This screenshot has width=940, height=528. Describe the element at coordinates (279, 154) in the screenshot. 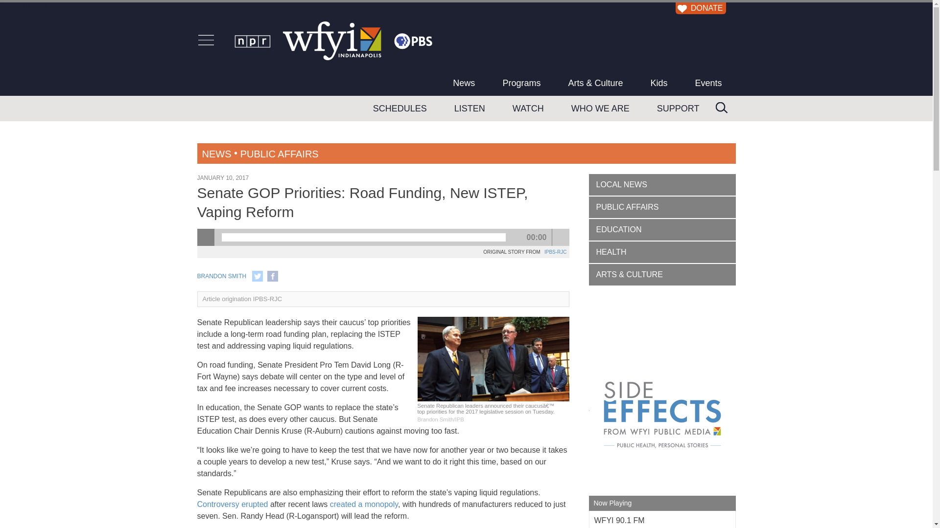

I see `PUBLIC AFFAIRS` at that location.